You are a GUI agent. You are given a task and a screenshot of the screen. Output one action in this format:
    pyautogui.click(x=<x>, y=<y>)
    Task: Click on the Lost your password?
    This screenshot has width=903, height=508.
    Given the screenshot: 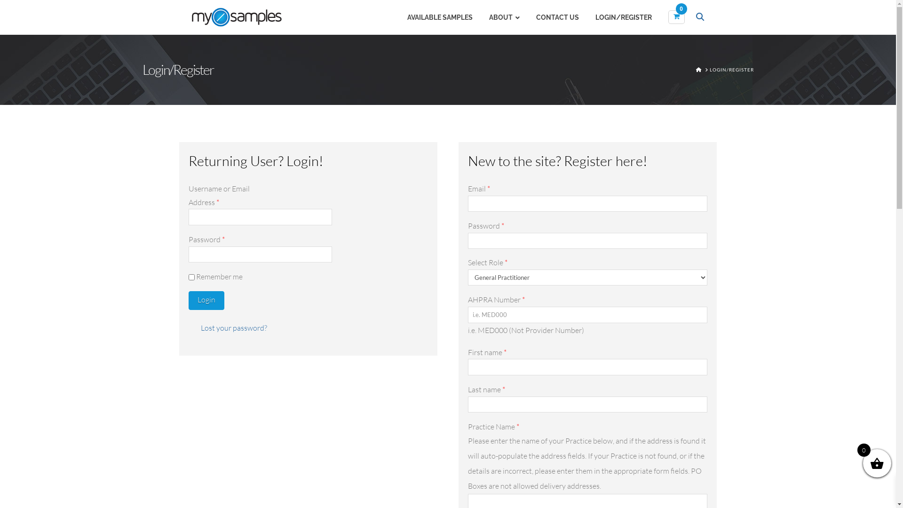 What is the action you would take?
    pyautogui.click(x=234, y=328)
    